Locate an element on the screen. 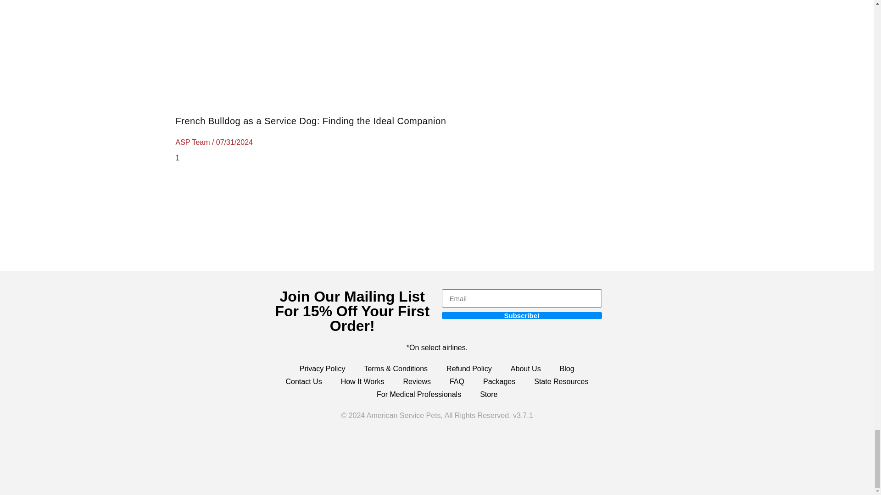 The width and height of the screenshot is (881, 495). Subscribe! is located at coordinates (521, 315).